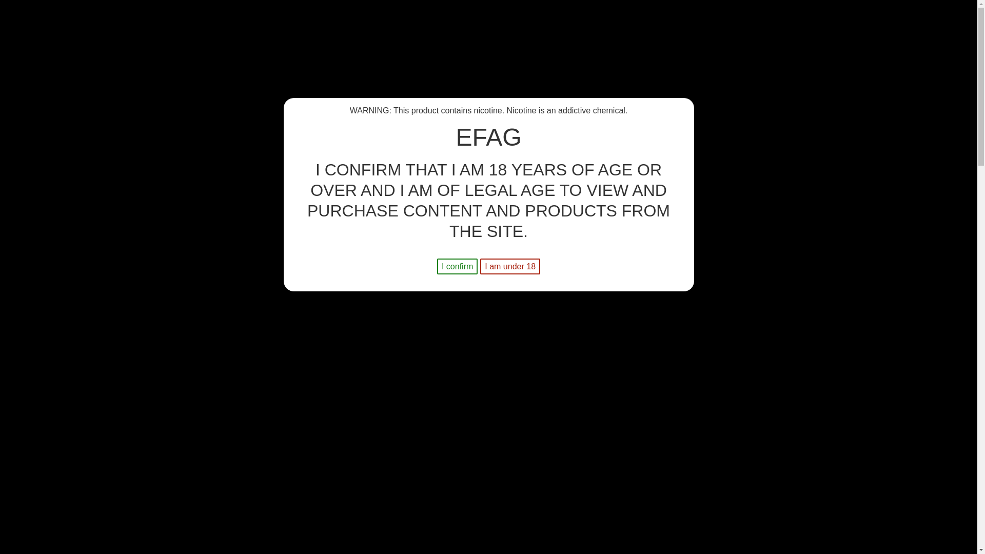  I want to click on Wotofo Mesh Style Coils for Profile Squonk RDA 10pcs, so click(212, 356).